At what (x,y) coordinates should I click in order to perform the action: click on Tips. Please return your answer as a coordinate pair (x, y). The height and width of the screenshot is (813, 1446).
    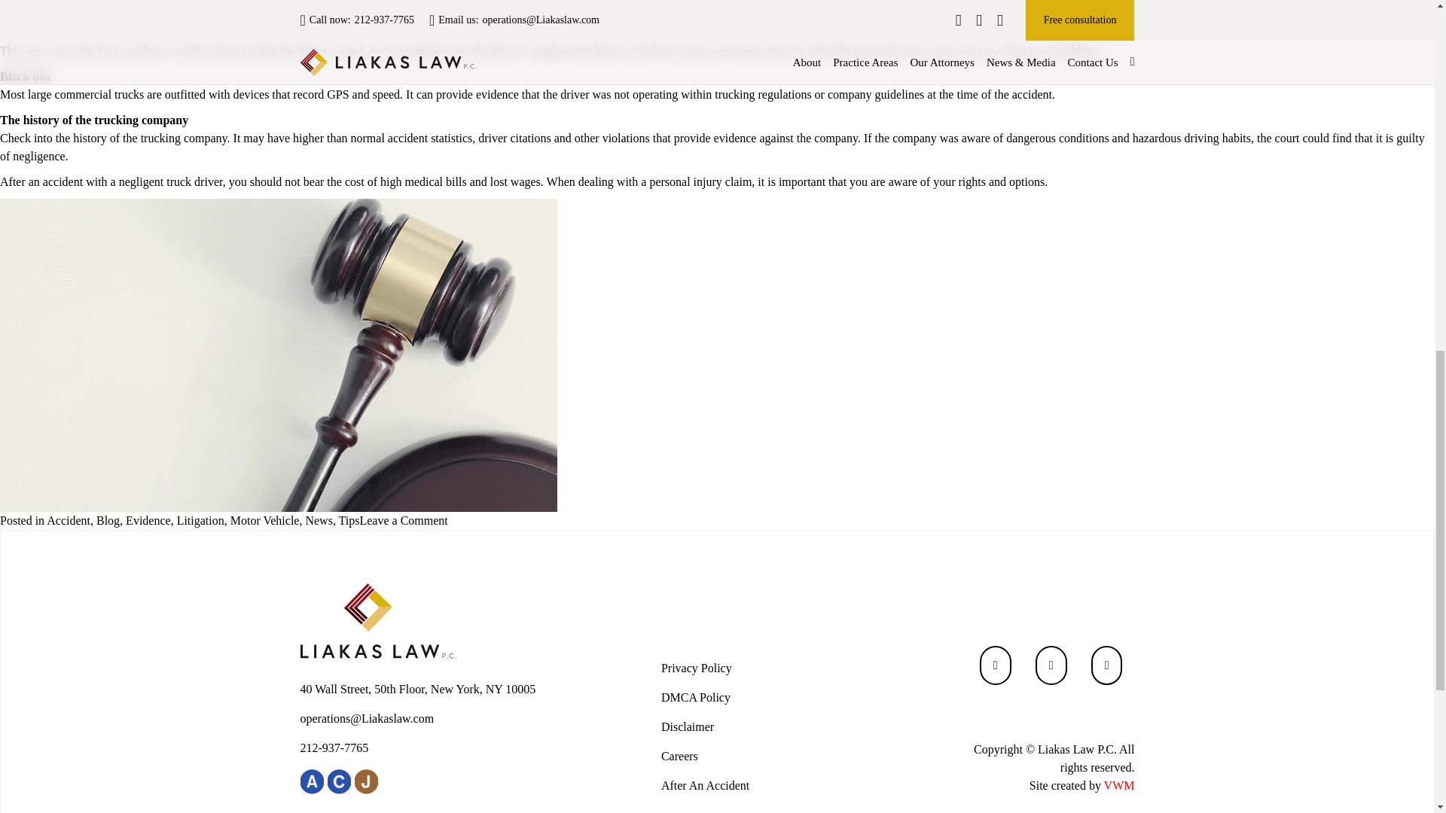
    Looking at the image, I should click on (349, 519).